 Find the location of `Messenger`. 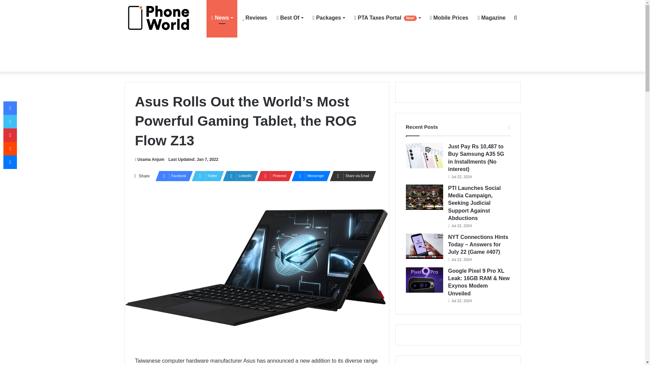

Messenger is located at coordinates (309, 176).